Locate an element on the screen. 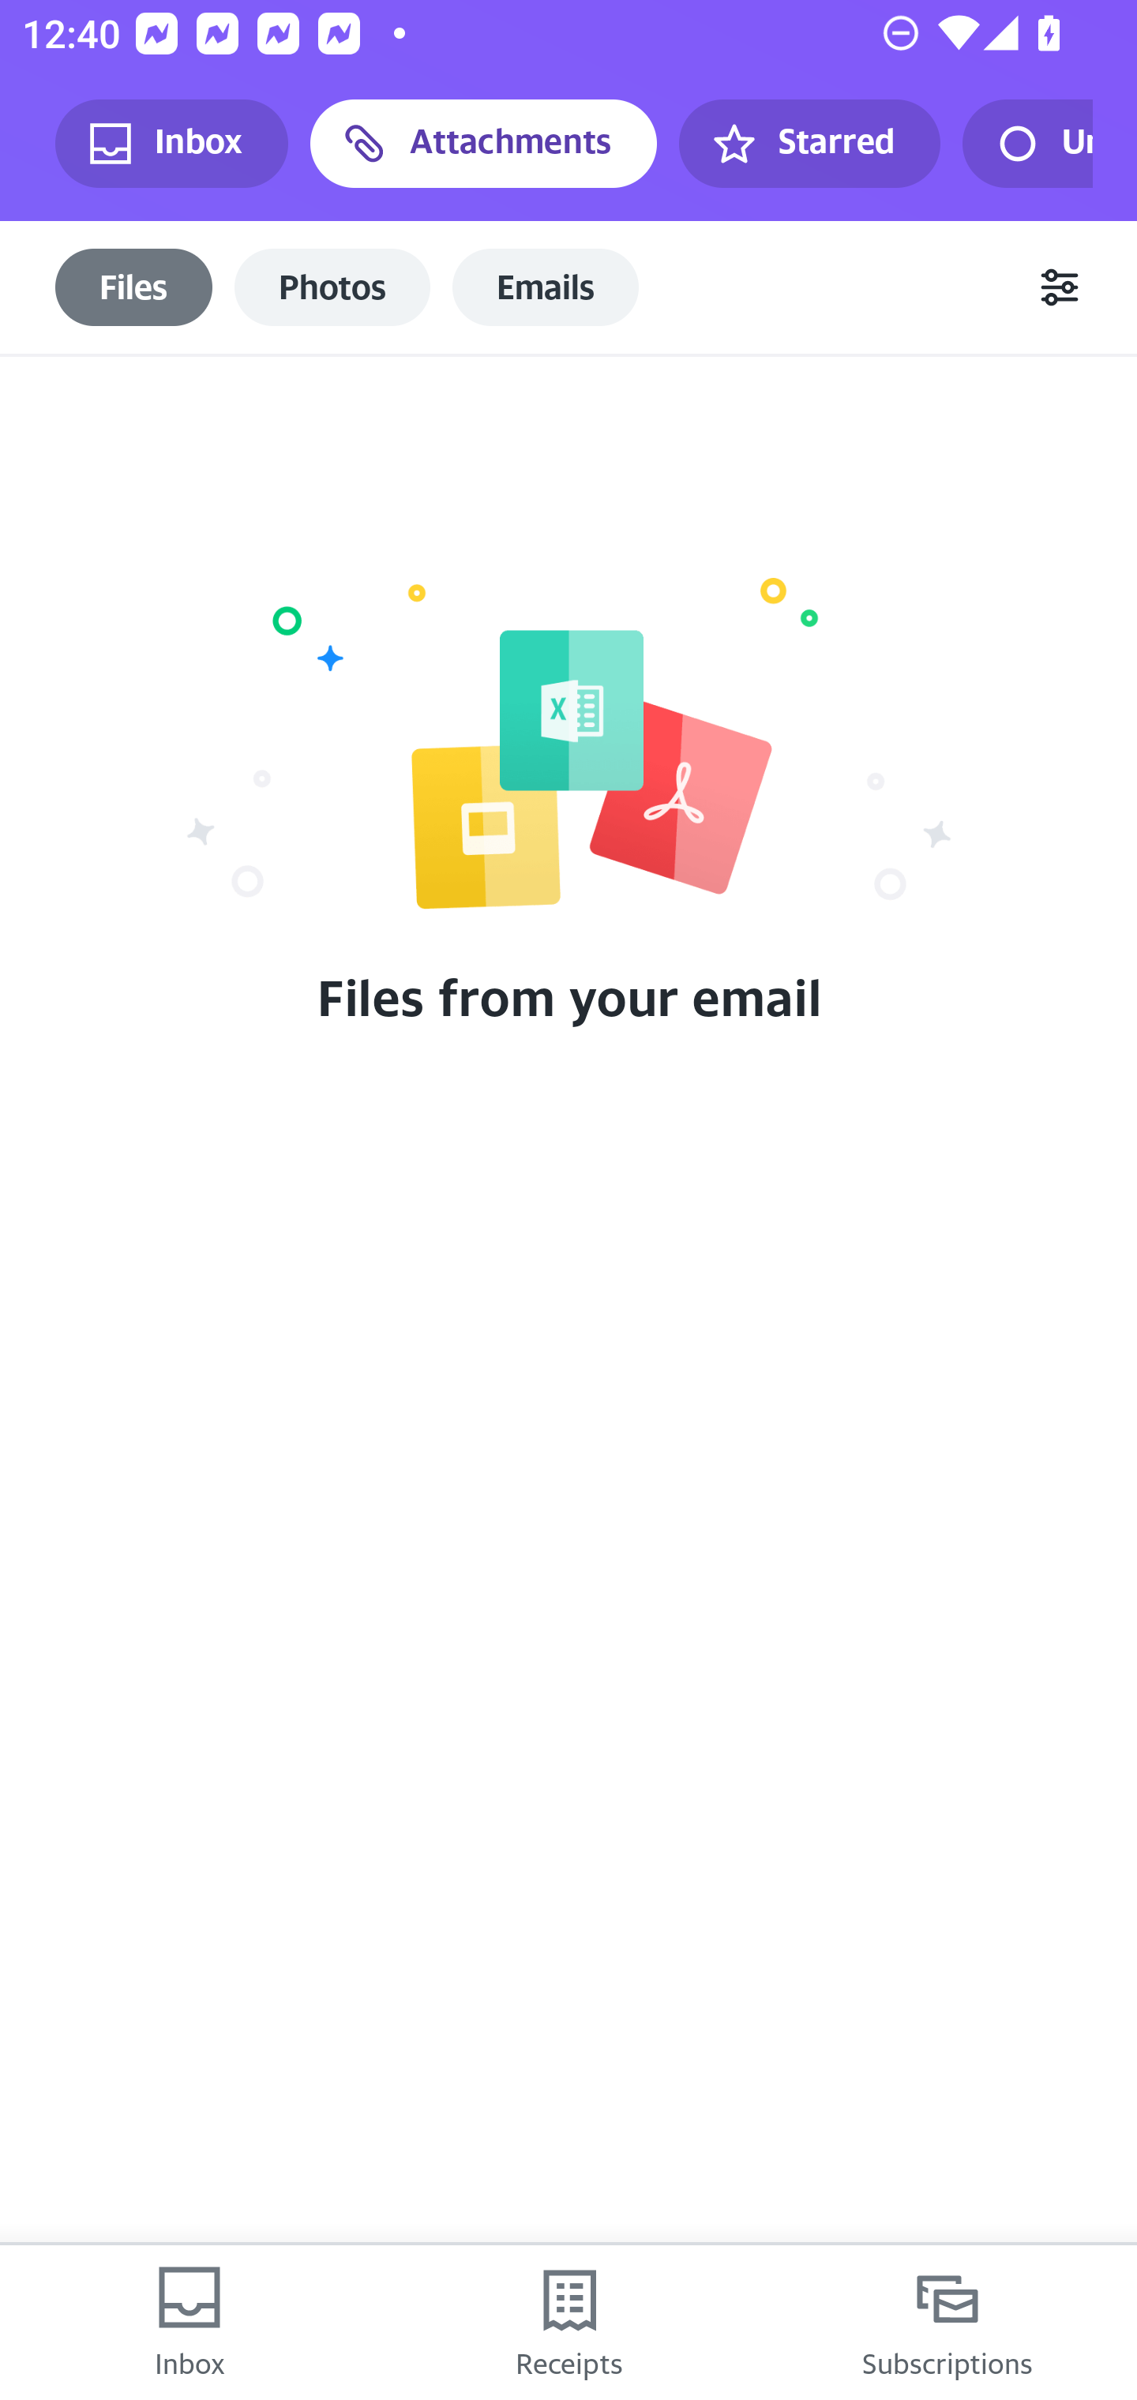 This screenshot has width=1137, height=2400. Photos is located at coordinates (332, 287).